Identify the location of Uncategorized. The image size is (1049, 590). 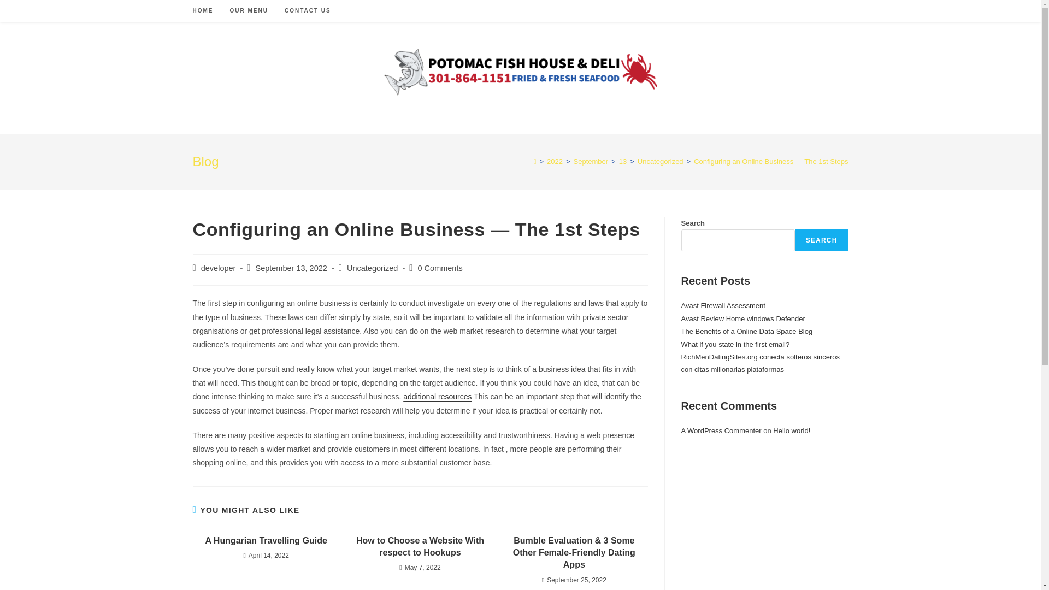
(373, 268).